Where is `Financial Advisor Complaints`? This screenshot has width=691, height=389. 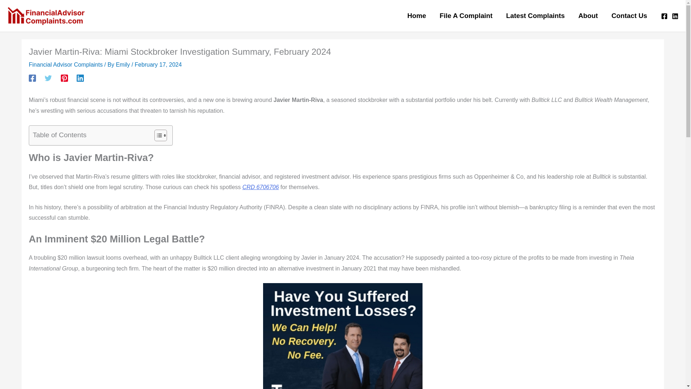 Financial Advisor Complaints is located at coordinates (66, 64).